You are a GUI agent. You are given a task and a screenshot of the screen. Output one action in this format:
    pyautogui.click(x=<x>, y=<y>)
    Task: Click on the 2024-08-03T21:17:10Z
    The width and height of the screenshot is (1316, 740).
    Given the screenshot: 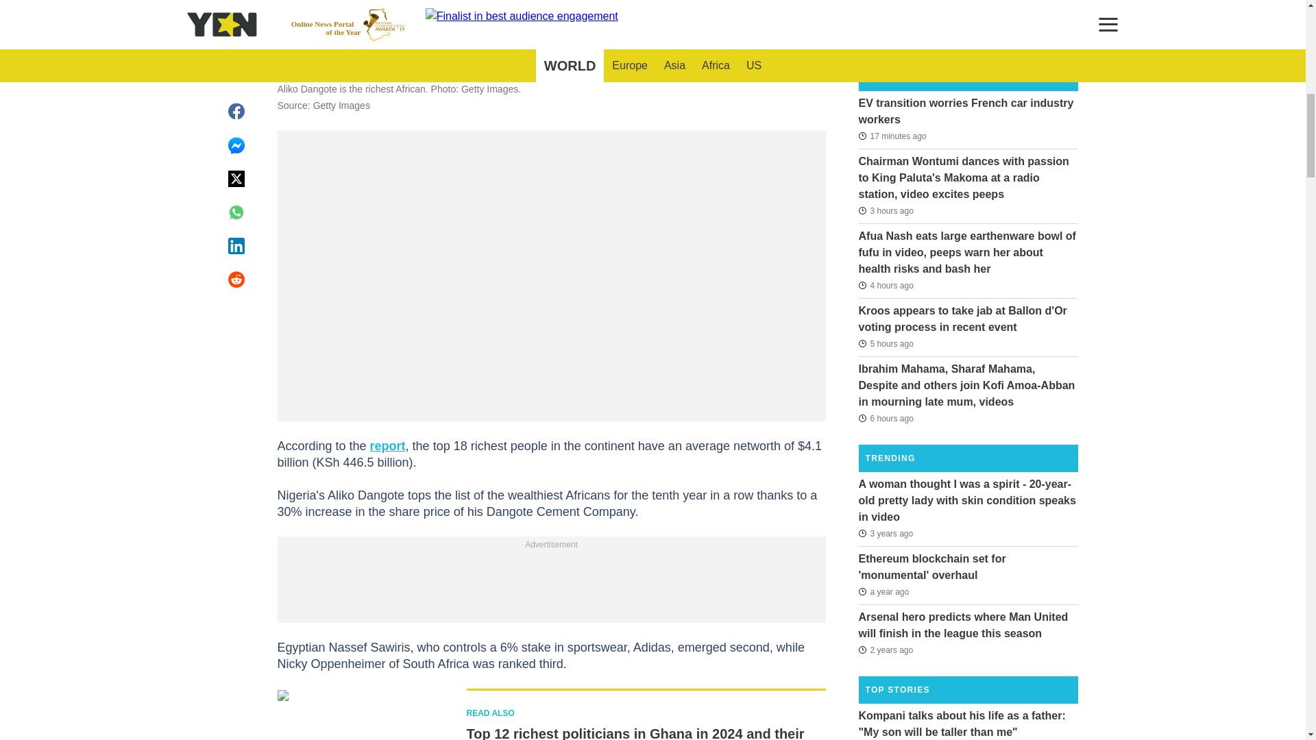 What is the action you would take?
    pyautogui.click(x=886, y=344)
    